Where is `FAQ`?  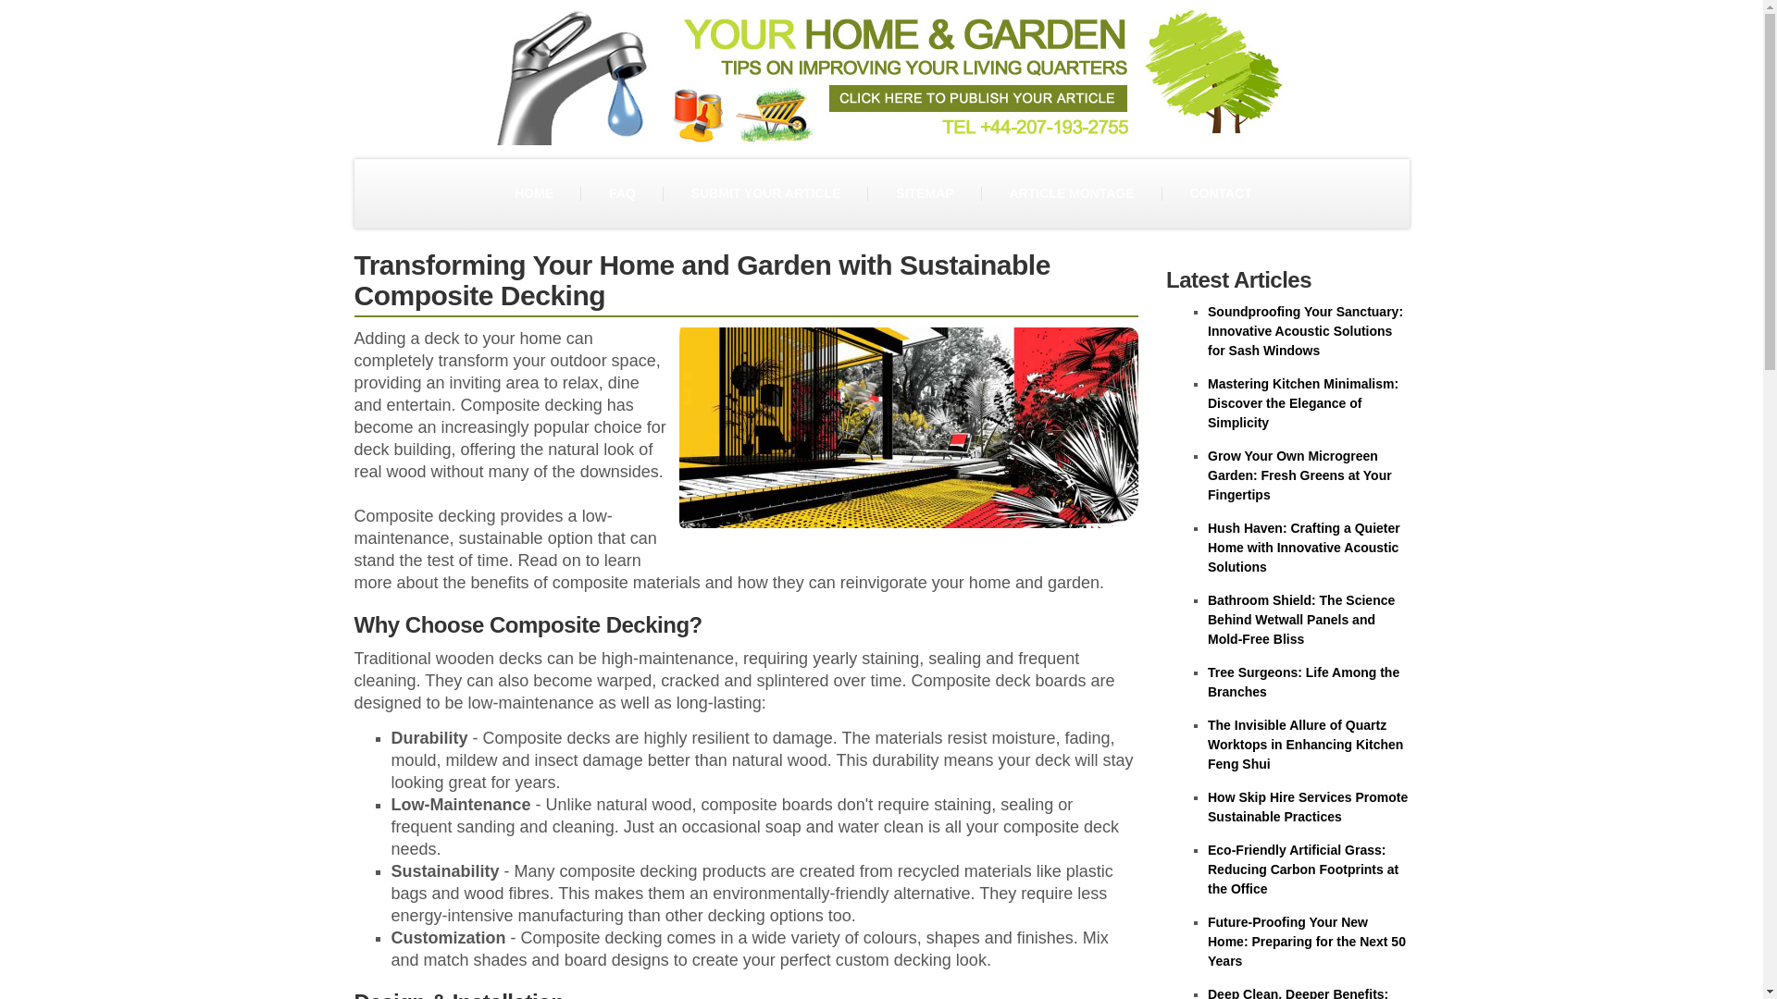
FAQ is located at coordinates (622, 193).